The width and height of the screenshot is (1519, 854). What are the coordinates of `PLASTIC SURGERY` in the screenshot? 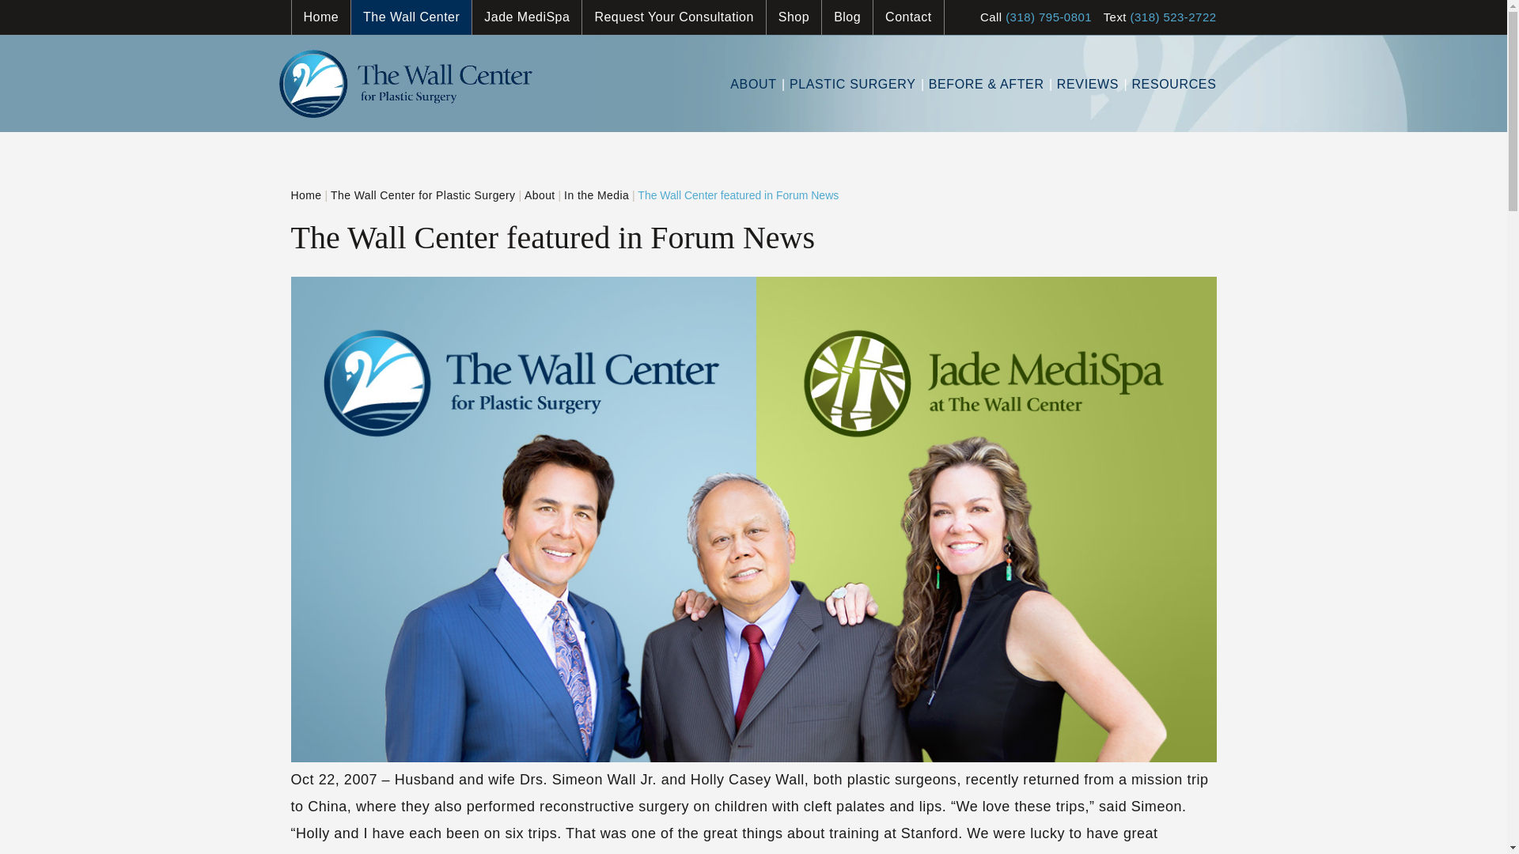 It's located at (848, 97).